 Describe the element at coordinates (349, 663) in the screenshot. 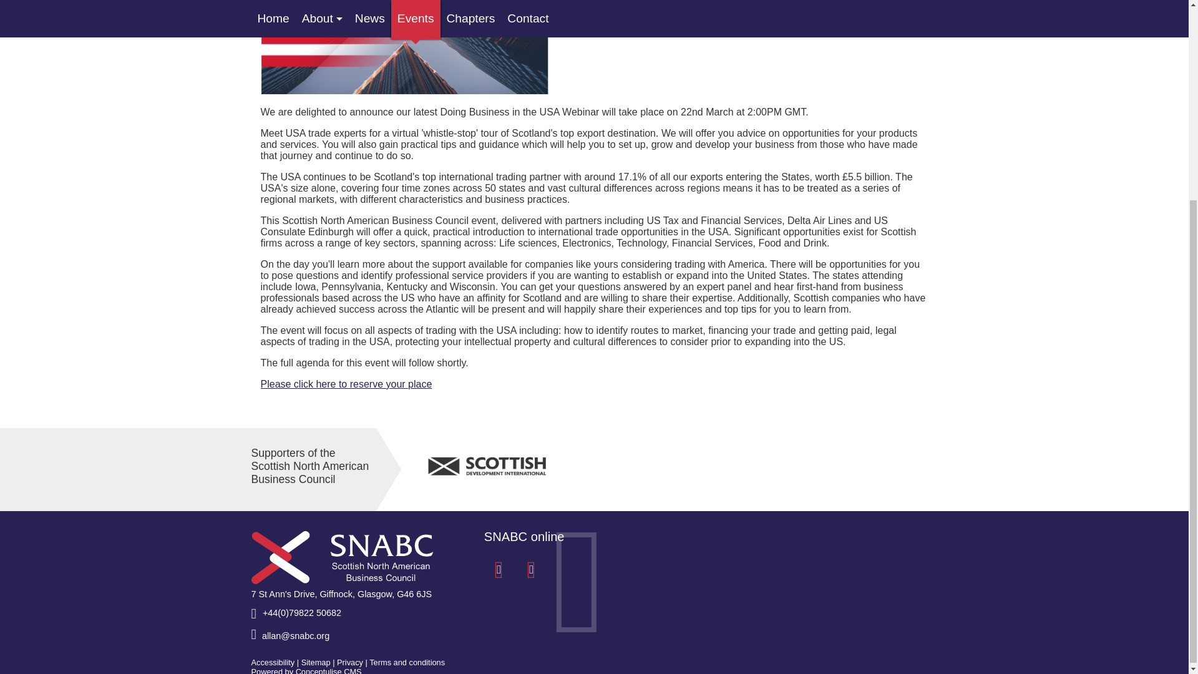

I see `Website privacy statement` at that location.